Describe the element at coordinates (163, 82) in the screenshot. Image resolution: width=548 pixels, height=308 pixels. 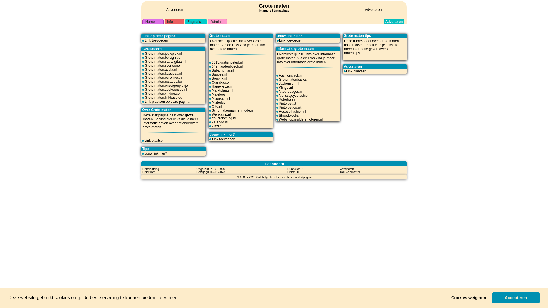
I see `Grote-maten.rosadoc.be` at that location.